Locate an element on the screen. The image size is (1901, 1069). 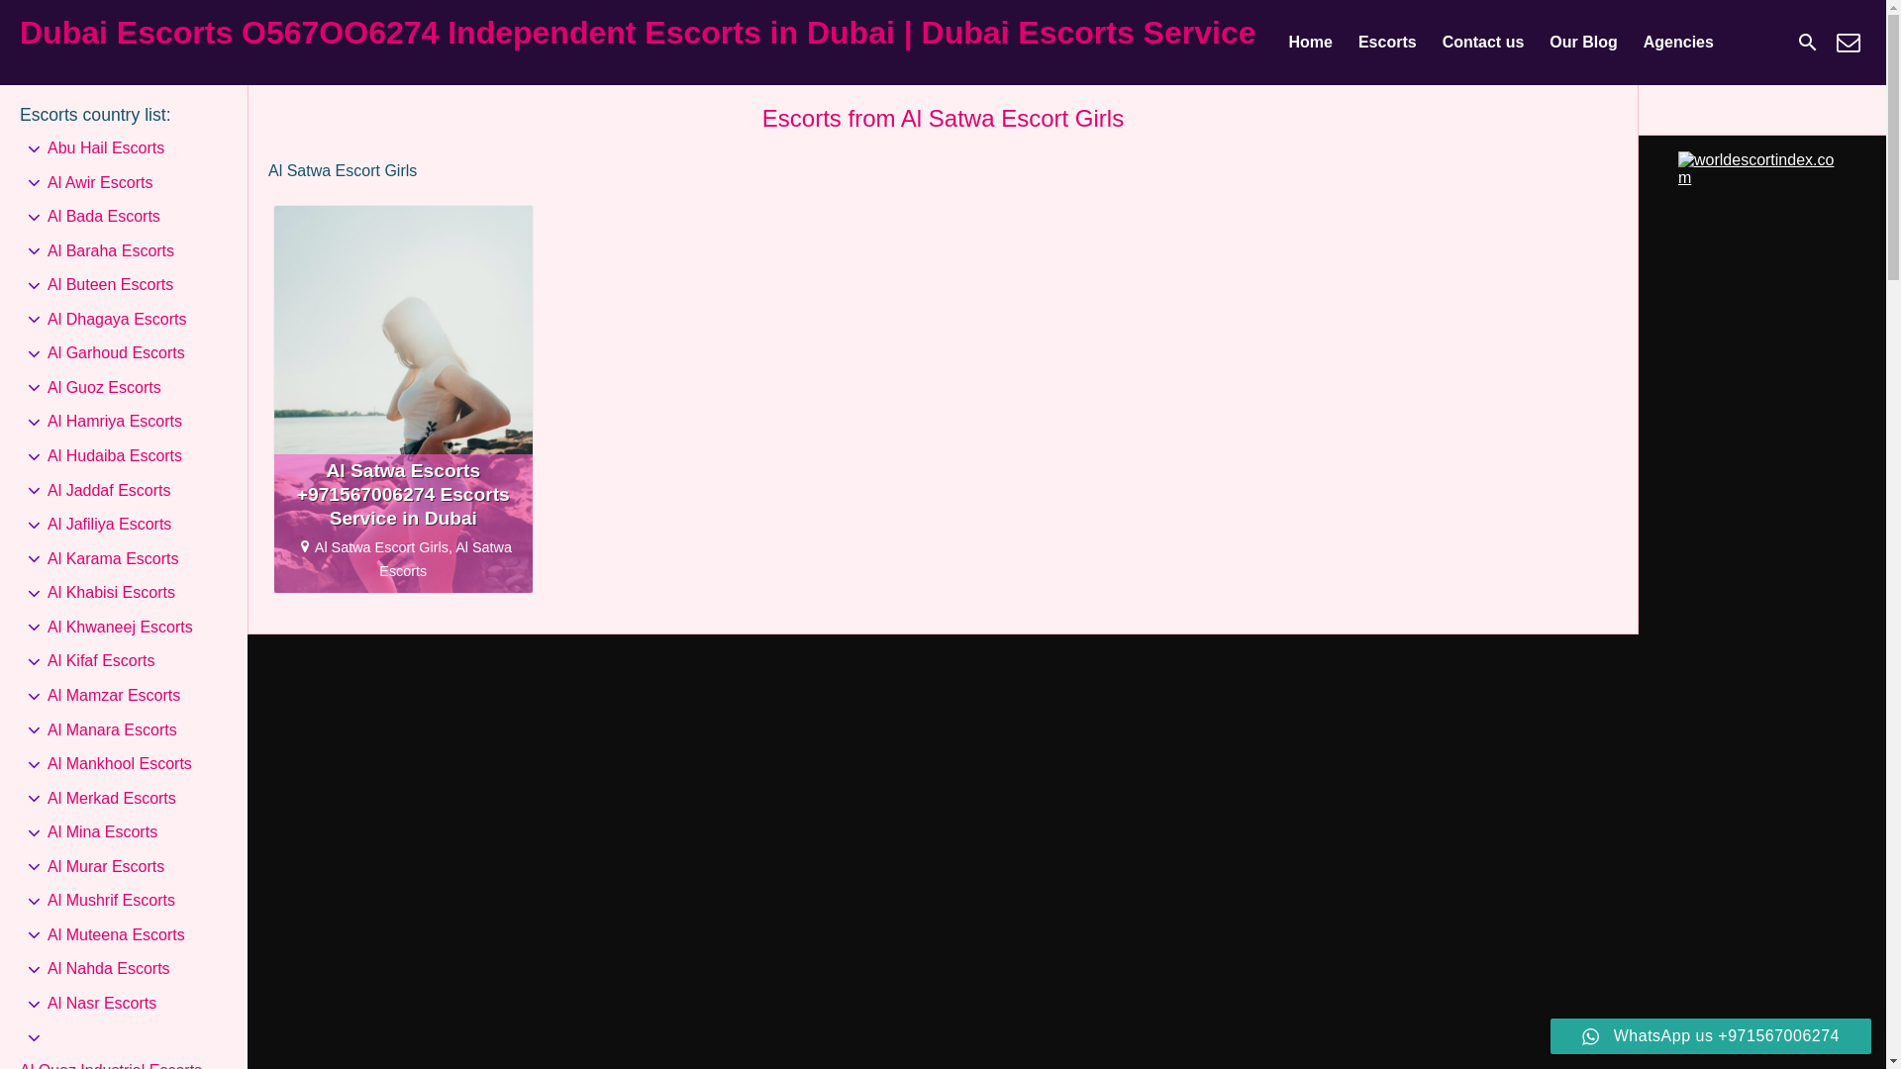
Al Hamriya Escorts is located at coordinates (115, 422).